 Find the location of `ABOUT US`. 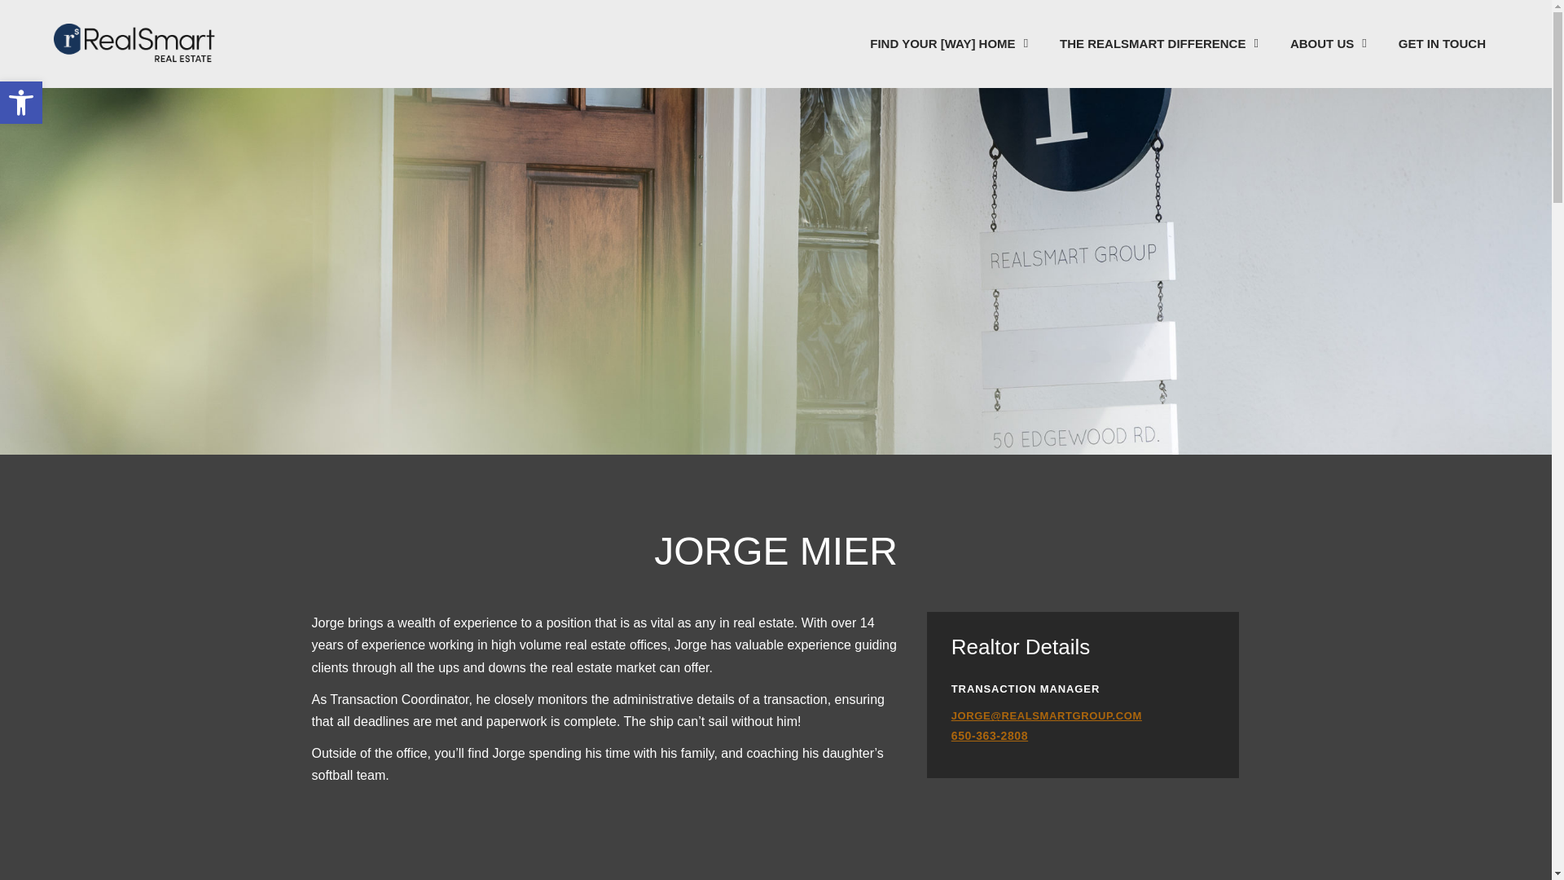

ABOUT US is located at coordinates (21, 103).